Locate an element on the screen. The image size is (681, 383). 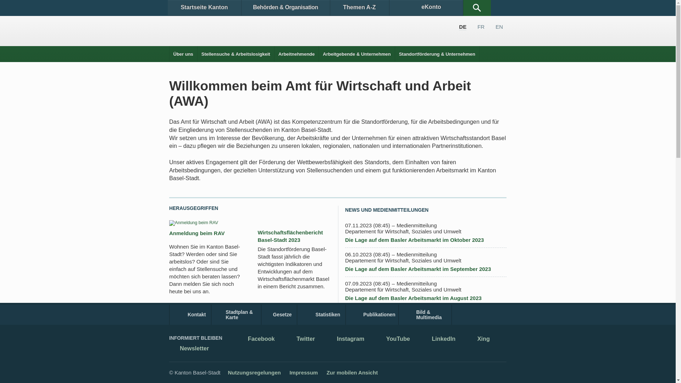
Die Lage auf dem Basler Arbeitsmarkt im Oktober 2023 is located at coordinates (414, 240).